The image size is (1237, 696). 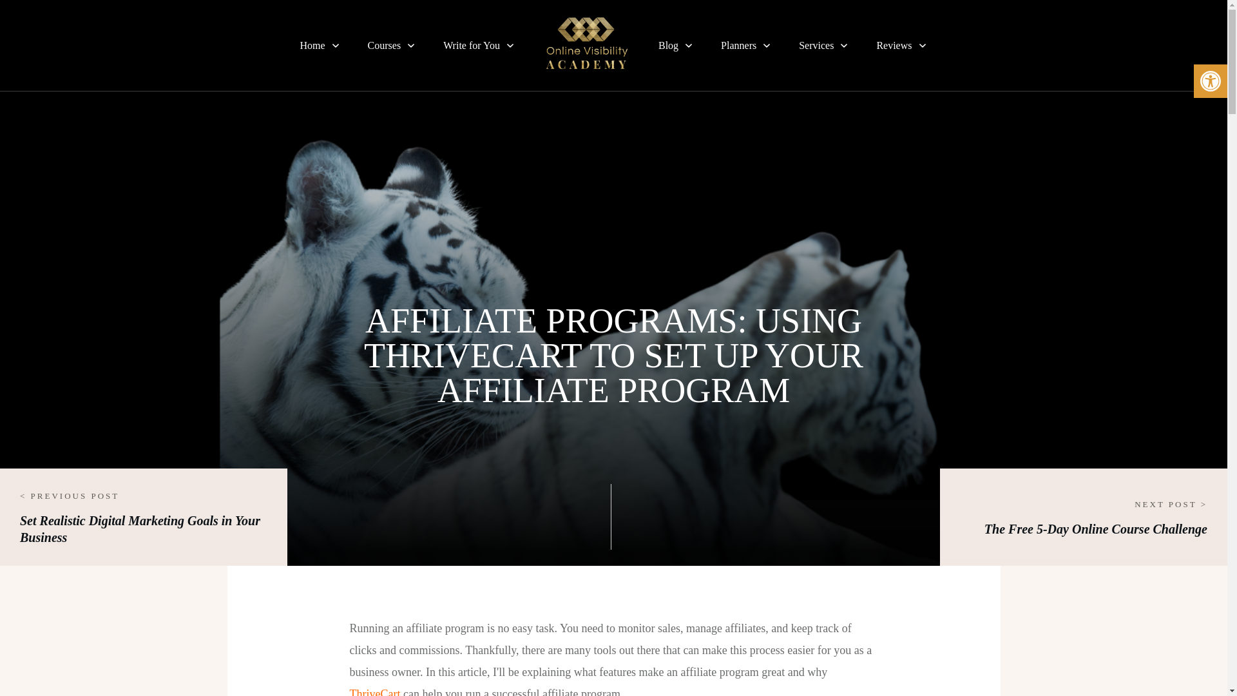 I want to click on Blog, so click(x=676, y=45).